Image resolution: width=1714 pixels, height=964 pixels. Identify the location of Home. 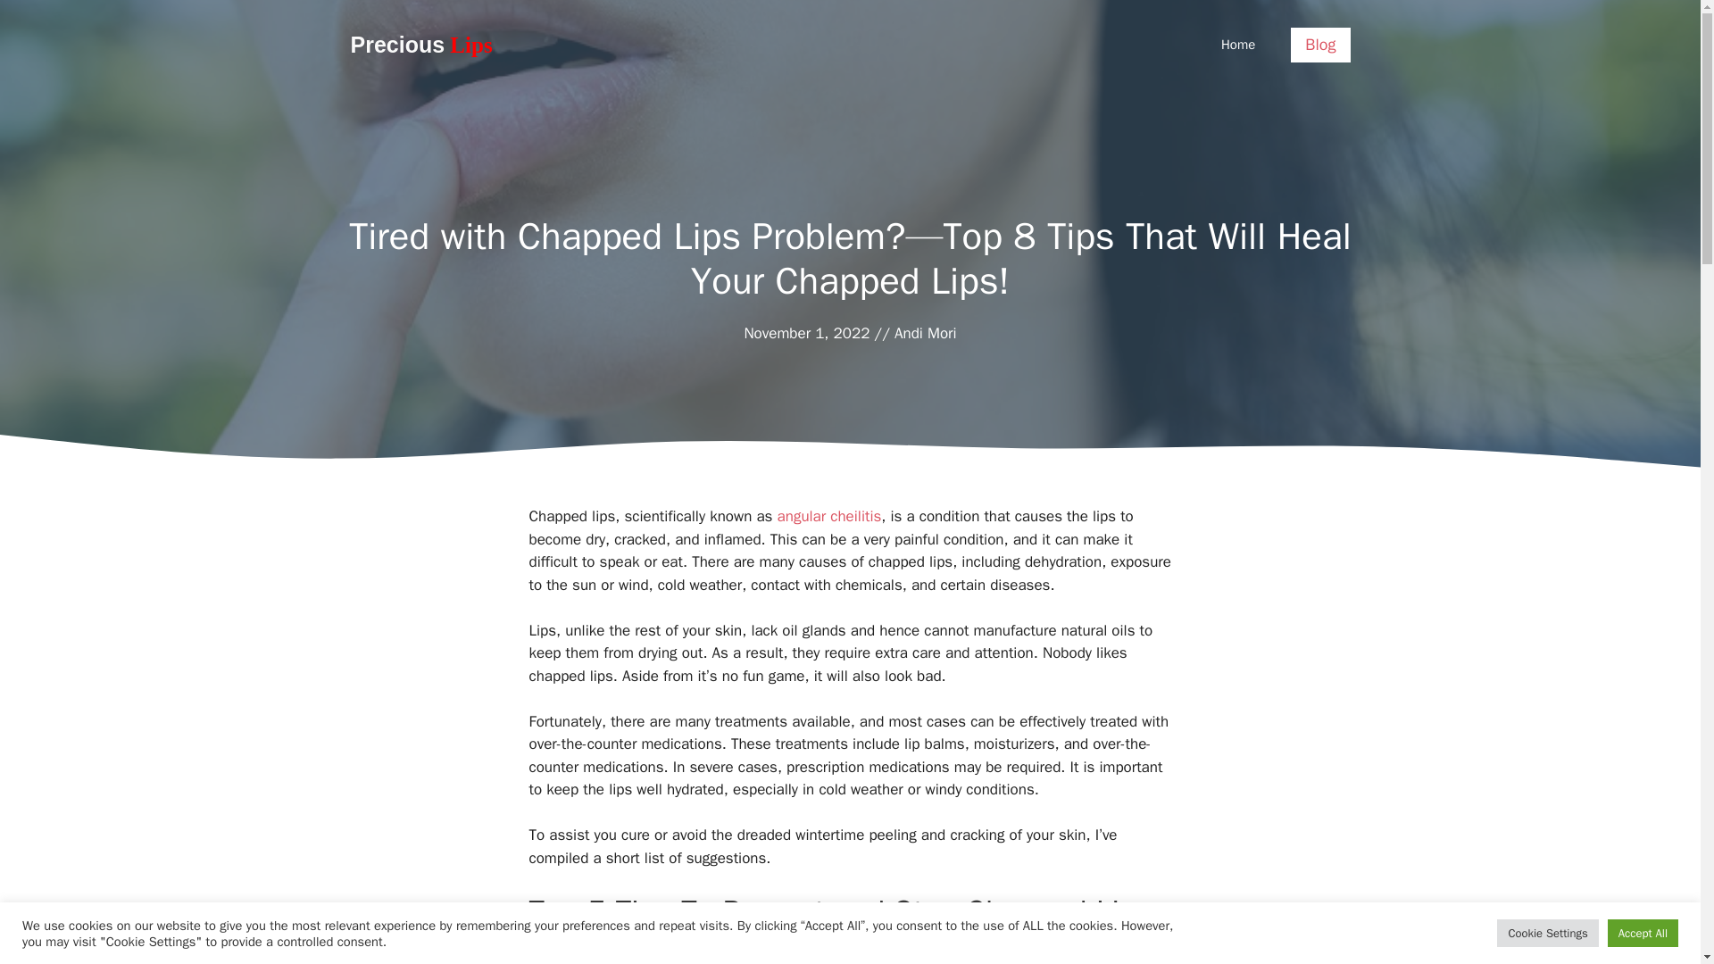
(1237, 45).